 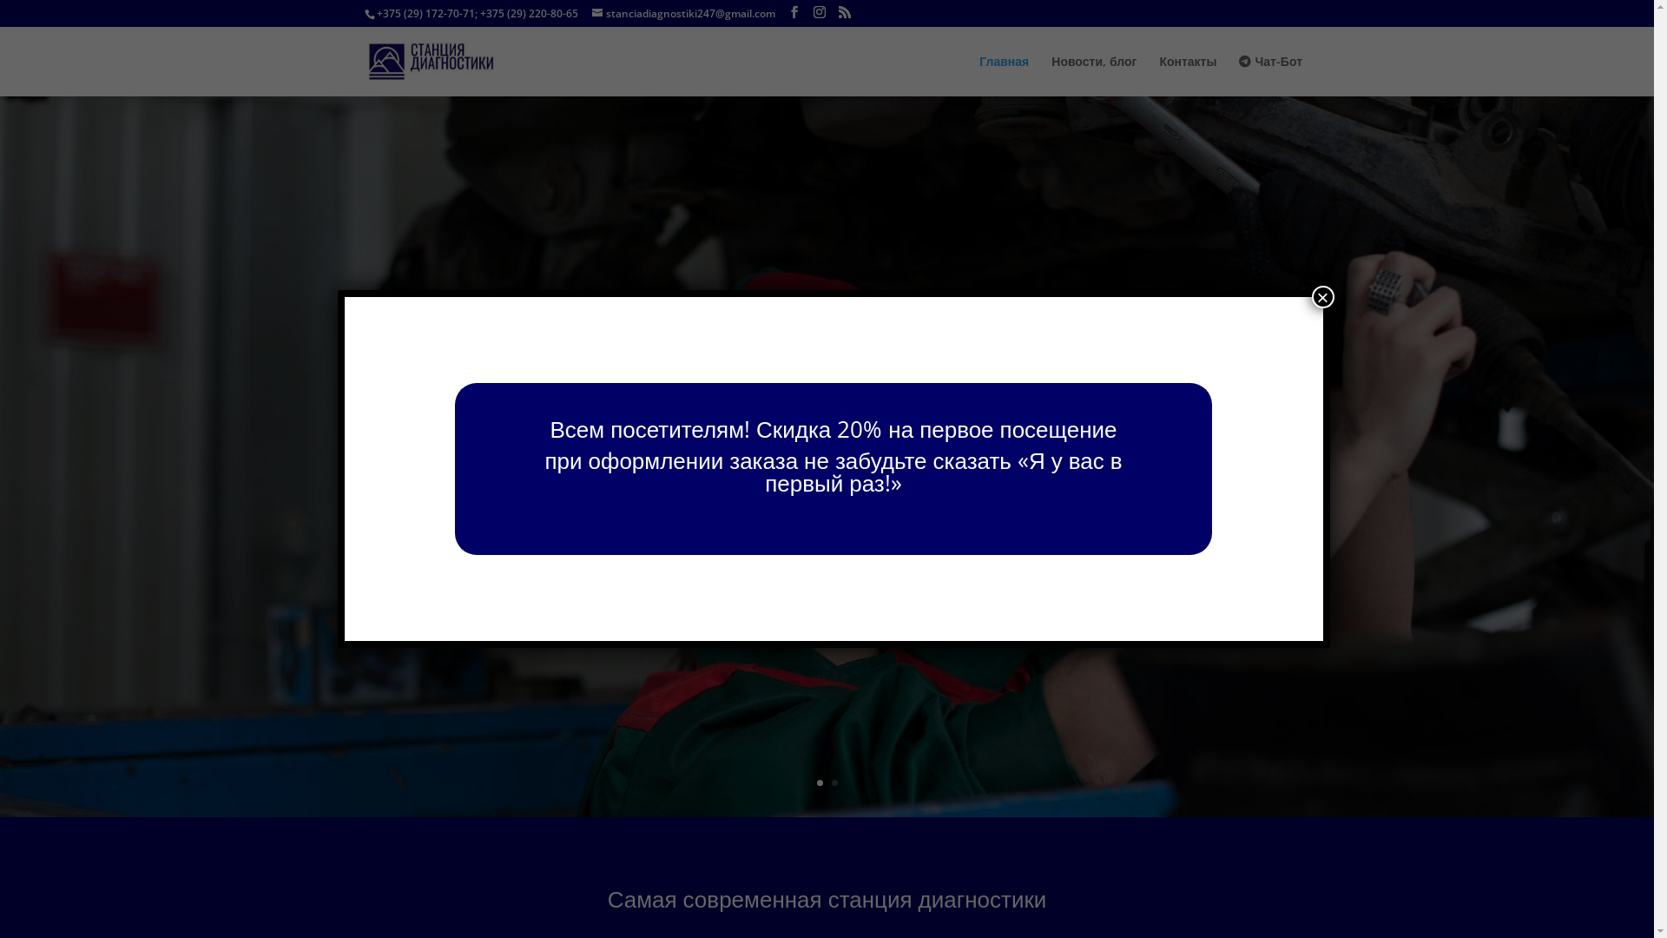 I want to click on stanciadiagnostiki247@gmail.com, so click(x=684, y=14).